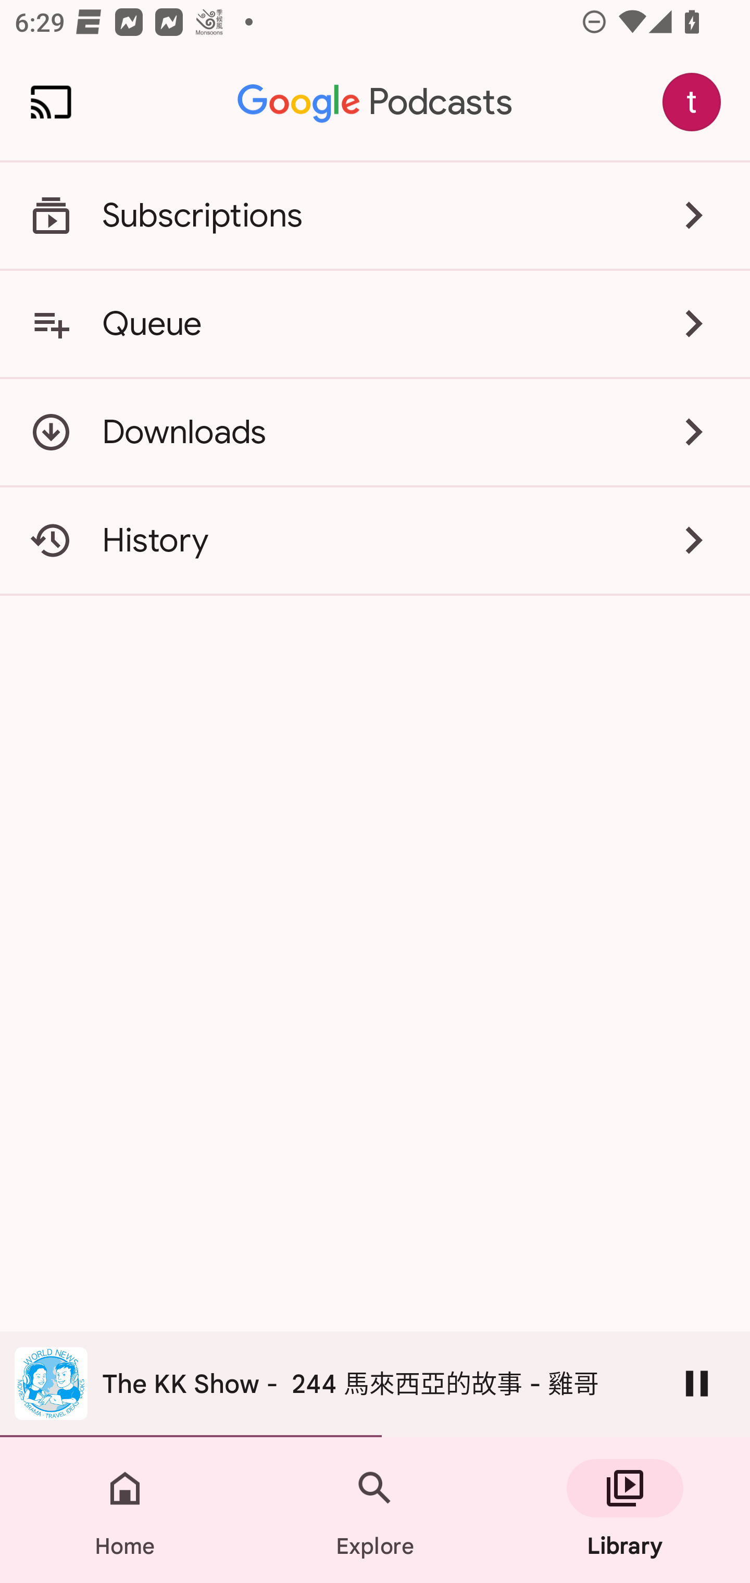  I want to click on Home, so click(125, 1510).